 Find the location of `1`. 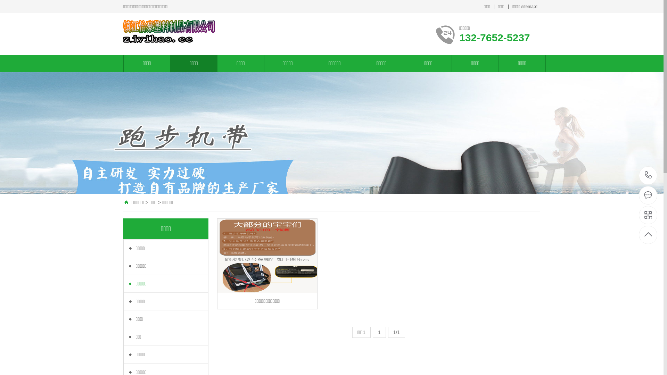

1 is located at coordinates (379, 332).